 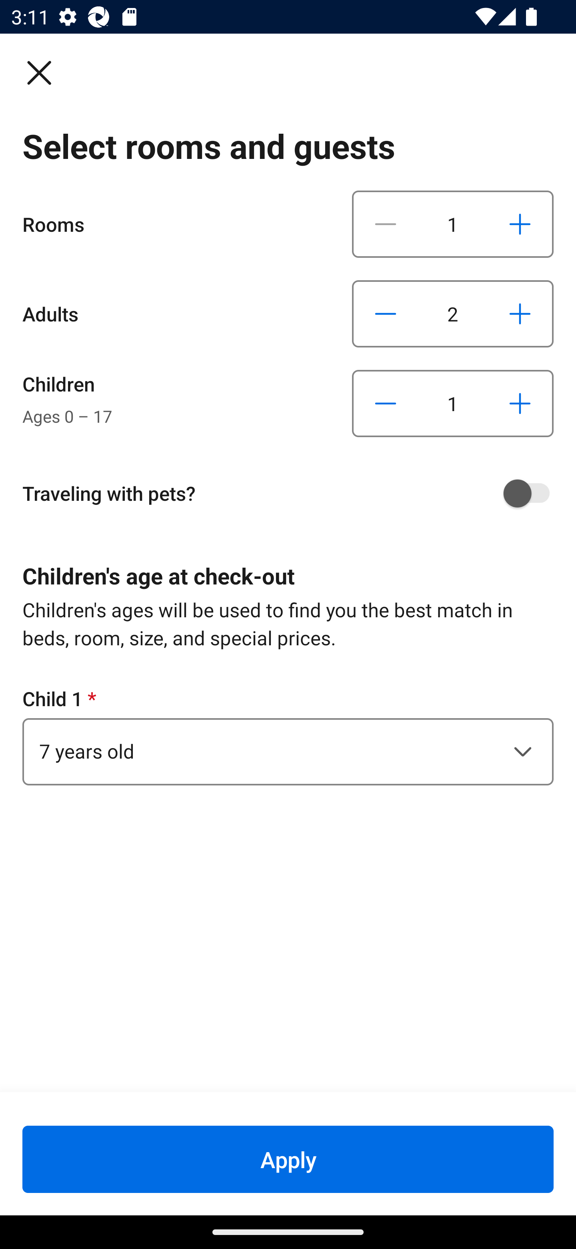 What do you see at coordinates (520, 313) in the screenshot?
I see `Increase` at bounding box center [520, 313].